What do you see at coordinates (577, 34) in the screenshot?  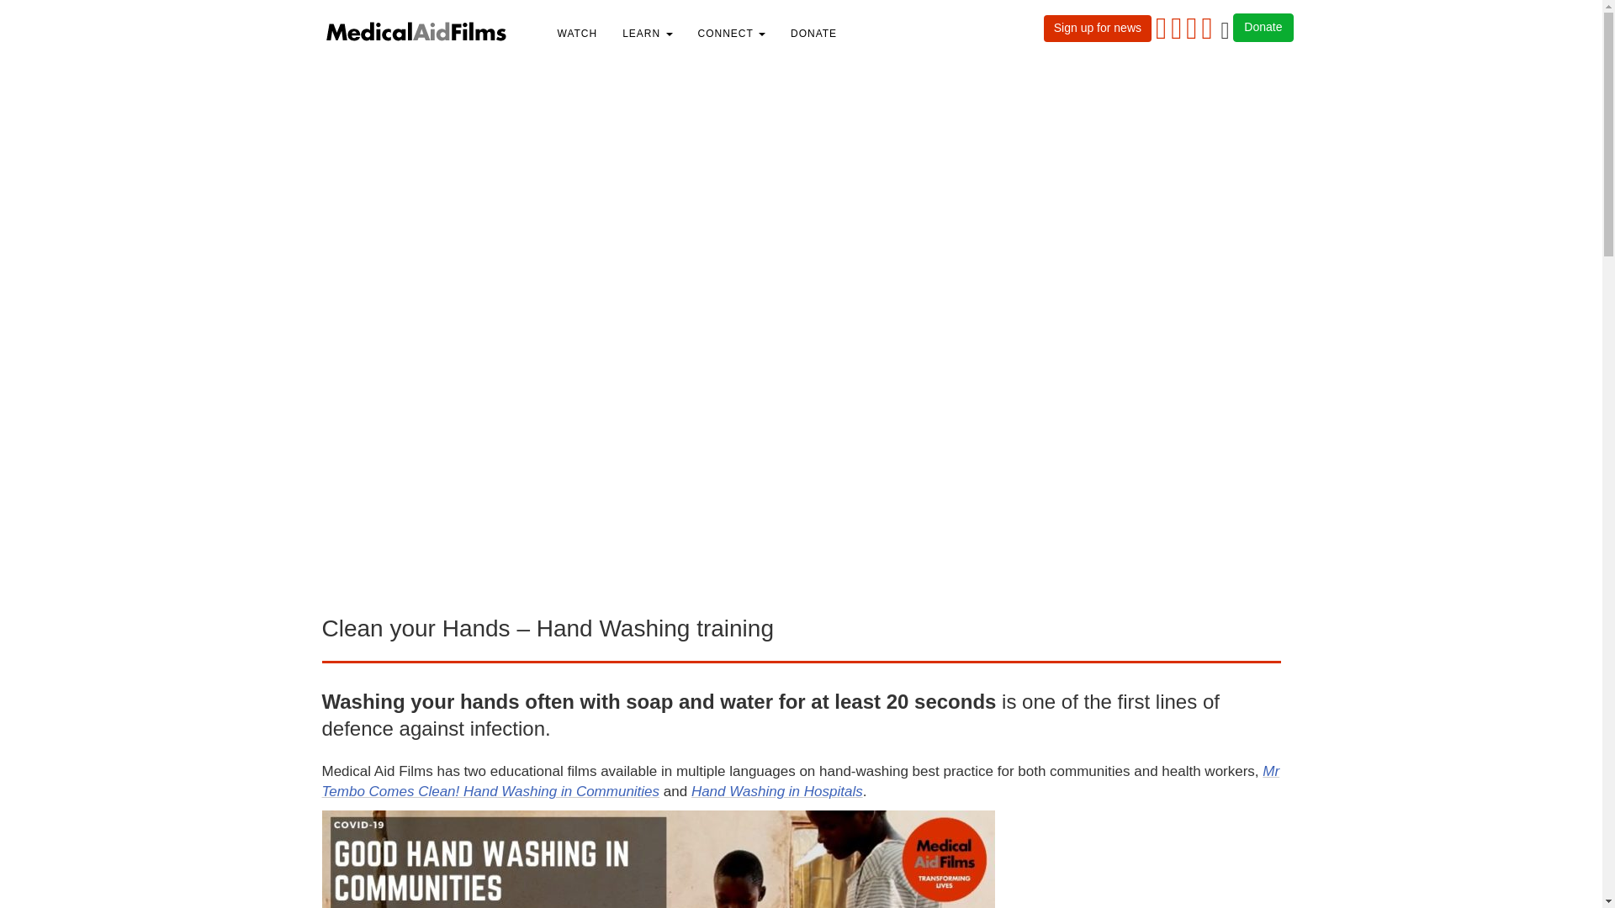 I see `WATCH` at bounding box center [577, 34].